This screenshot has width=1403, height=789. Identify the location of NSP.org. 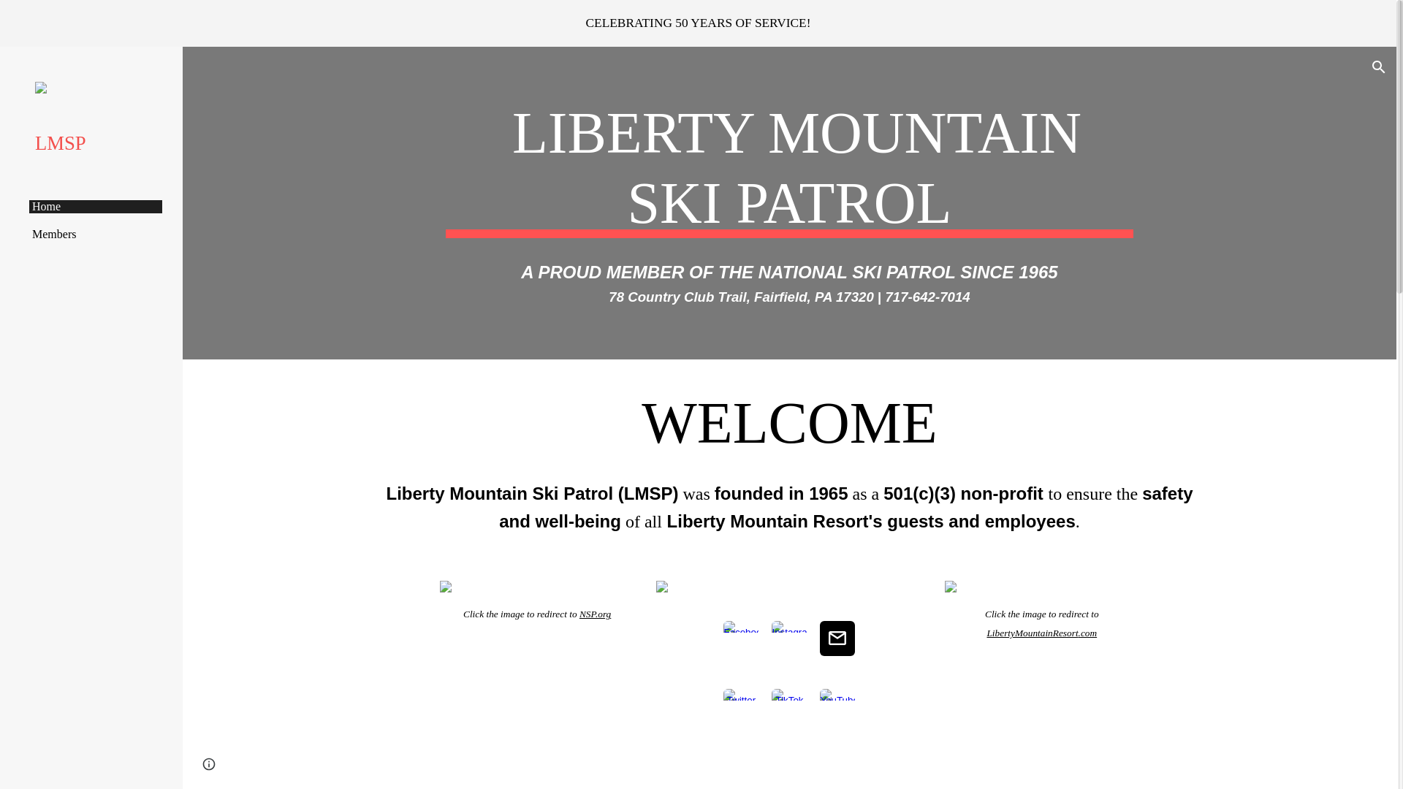
(595, 612).